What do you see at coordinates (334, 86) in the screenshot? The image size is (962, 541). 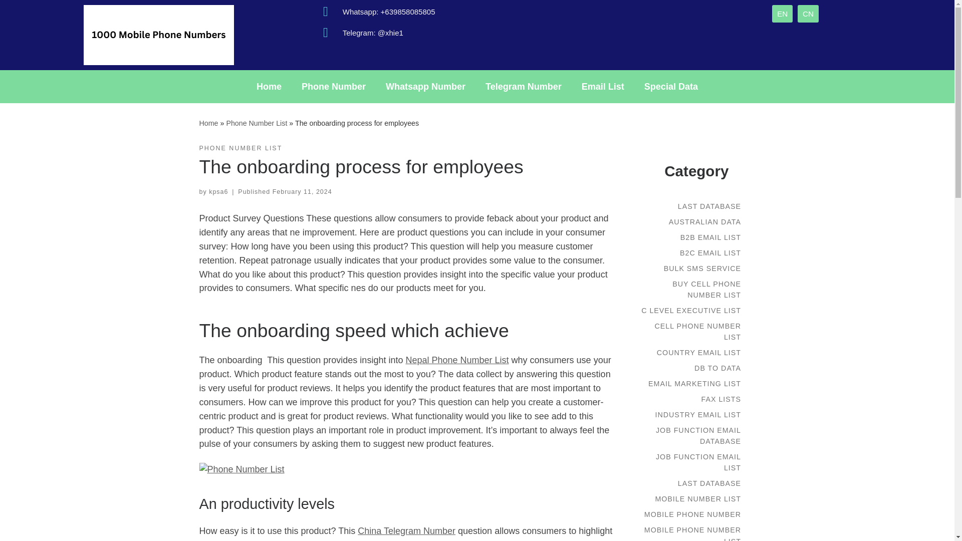 I see `Phone Number` at bounding box center [334, 86].